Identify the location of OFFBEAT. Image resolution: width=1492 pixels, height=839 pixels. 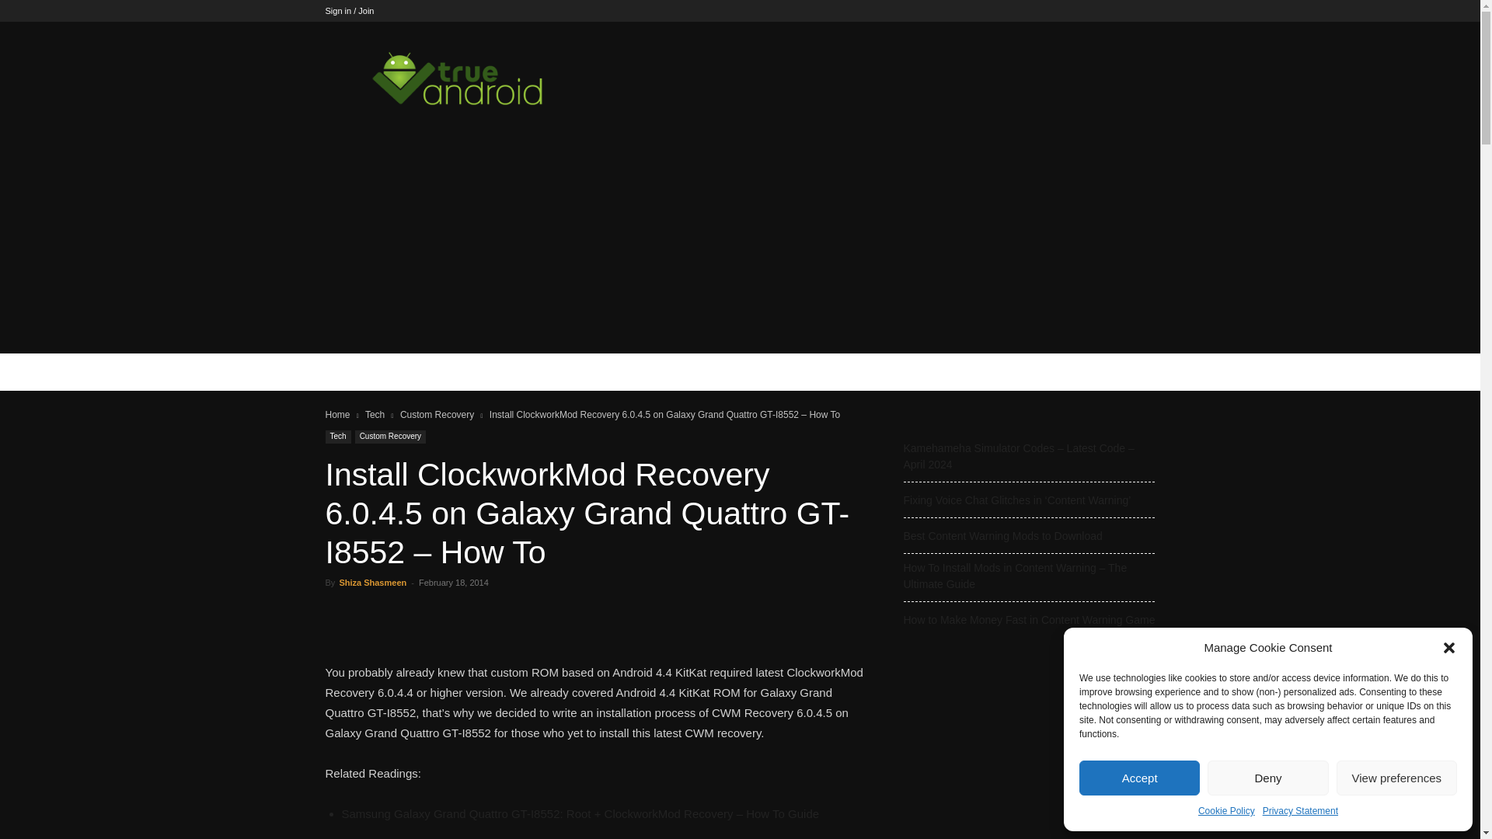
(615, 371).